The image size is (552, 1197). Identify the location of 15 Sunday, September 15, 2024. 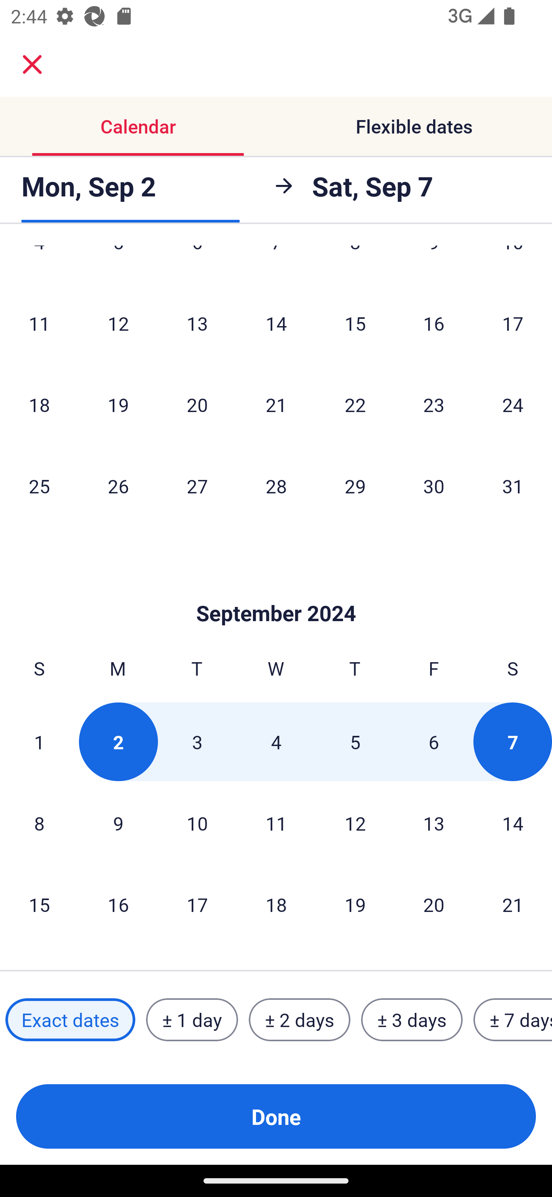
(39, 904).